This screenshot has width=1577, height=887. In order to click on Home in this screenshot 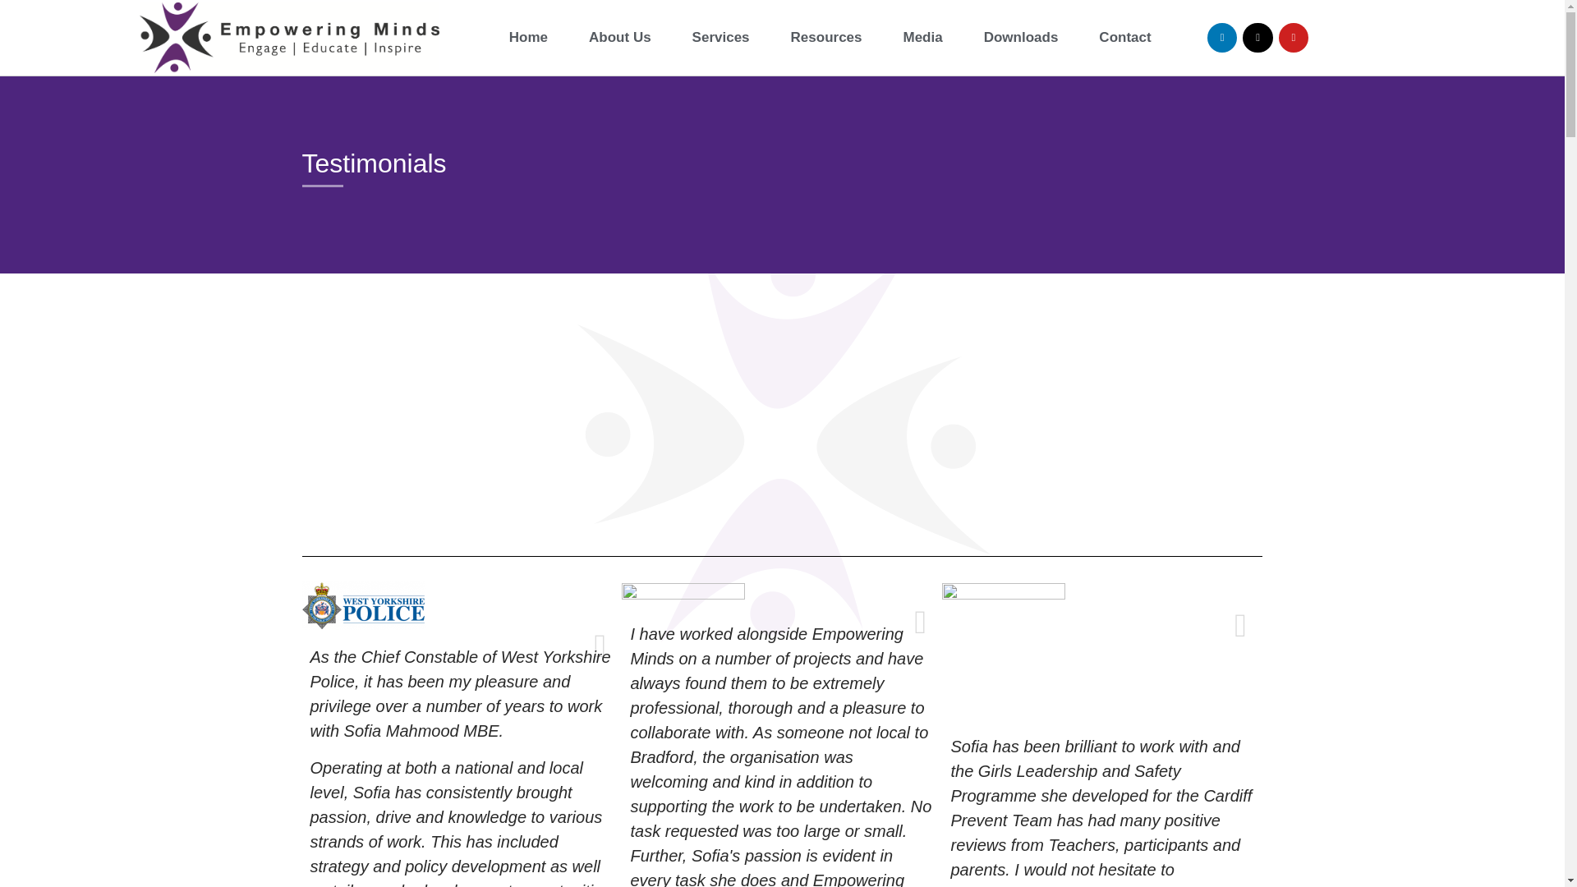, I will do `click(528, 38)`.